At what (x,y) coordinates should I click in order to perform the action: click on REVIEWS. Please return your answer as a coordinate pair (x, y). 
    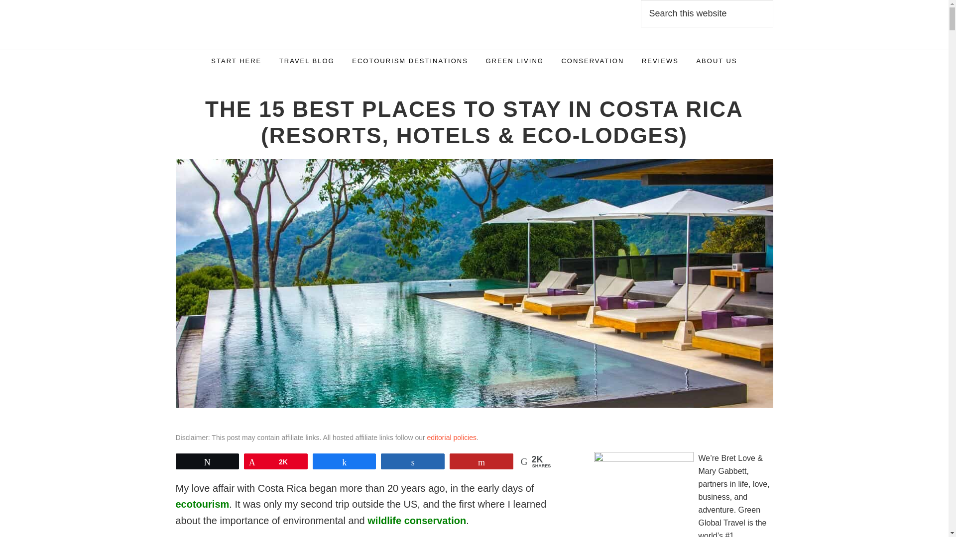
    Looking at the image, I should click on (660, 61).